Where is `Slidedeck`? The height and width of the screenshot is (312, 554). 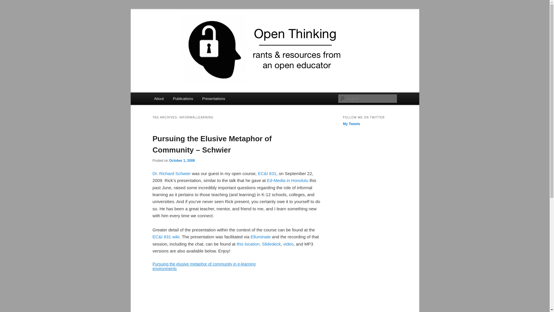 Slidedeck is located at coordinates (271, 244).